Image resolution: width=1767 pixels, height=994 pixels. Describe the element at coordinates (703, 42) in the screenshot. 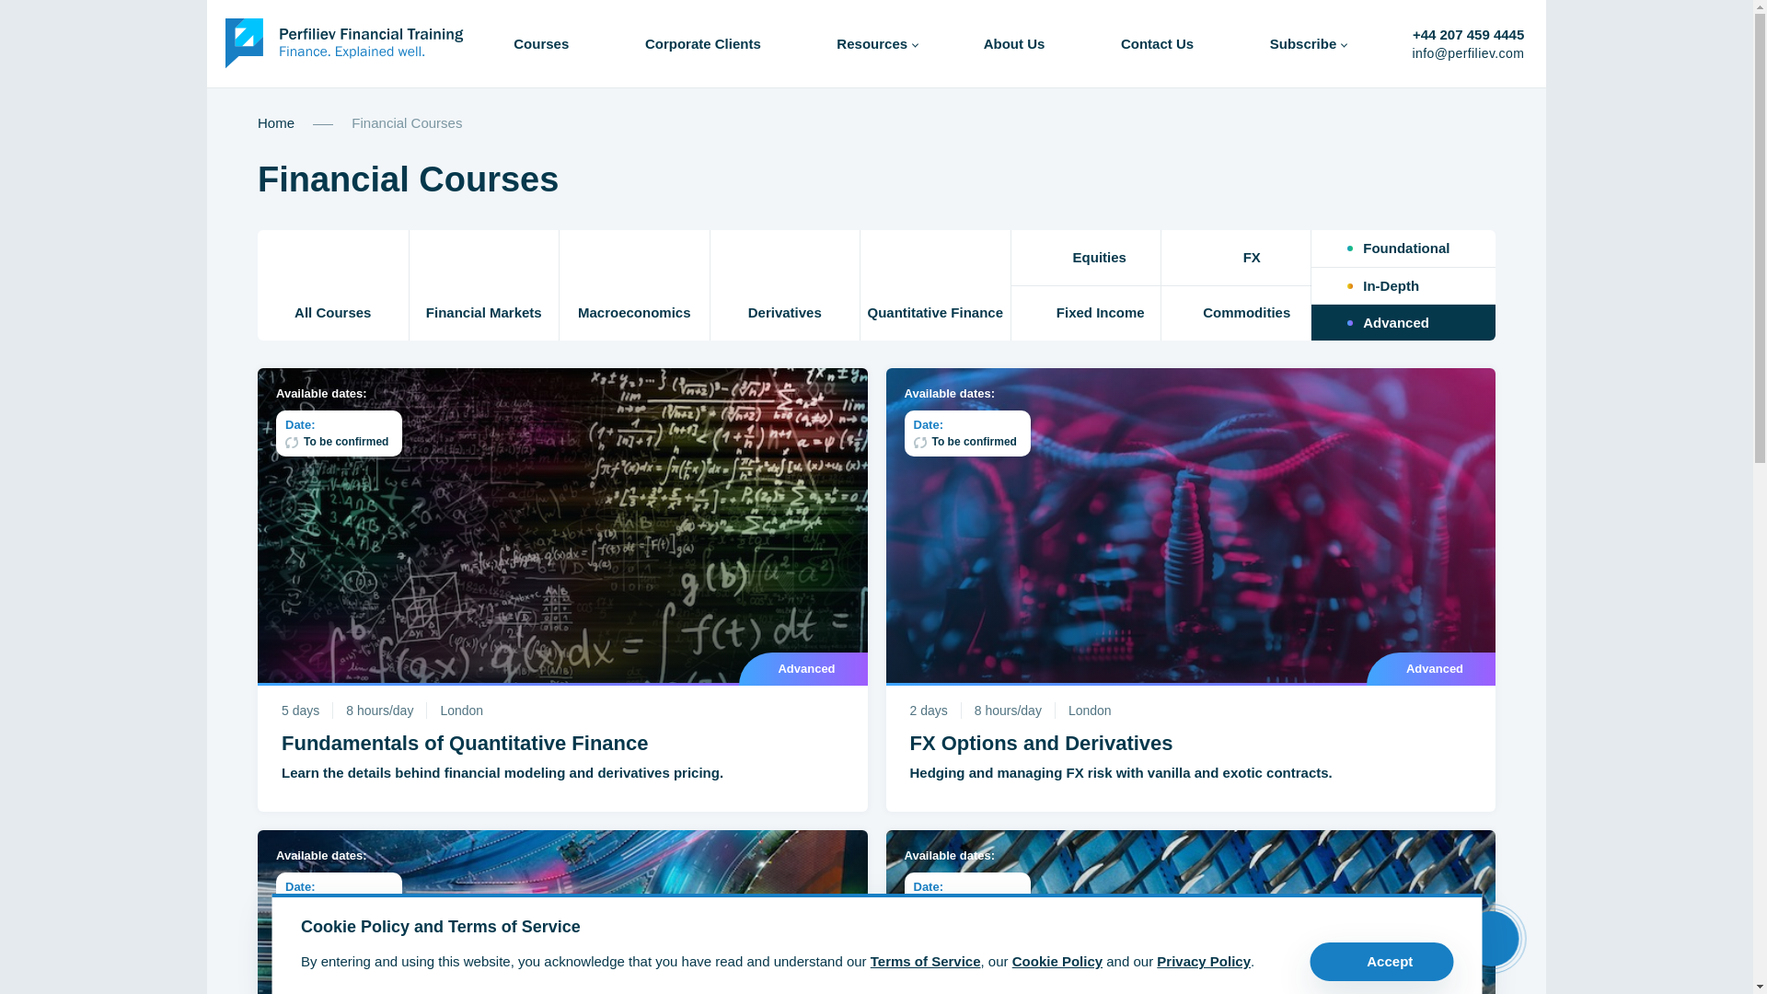

I see `Corporate Clients` at that location.